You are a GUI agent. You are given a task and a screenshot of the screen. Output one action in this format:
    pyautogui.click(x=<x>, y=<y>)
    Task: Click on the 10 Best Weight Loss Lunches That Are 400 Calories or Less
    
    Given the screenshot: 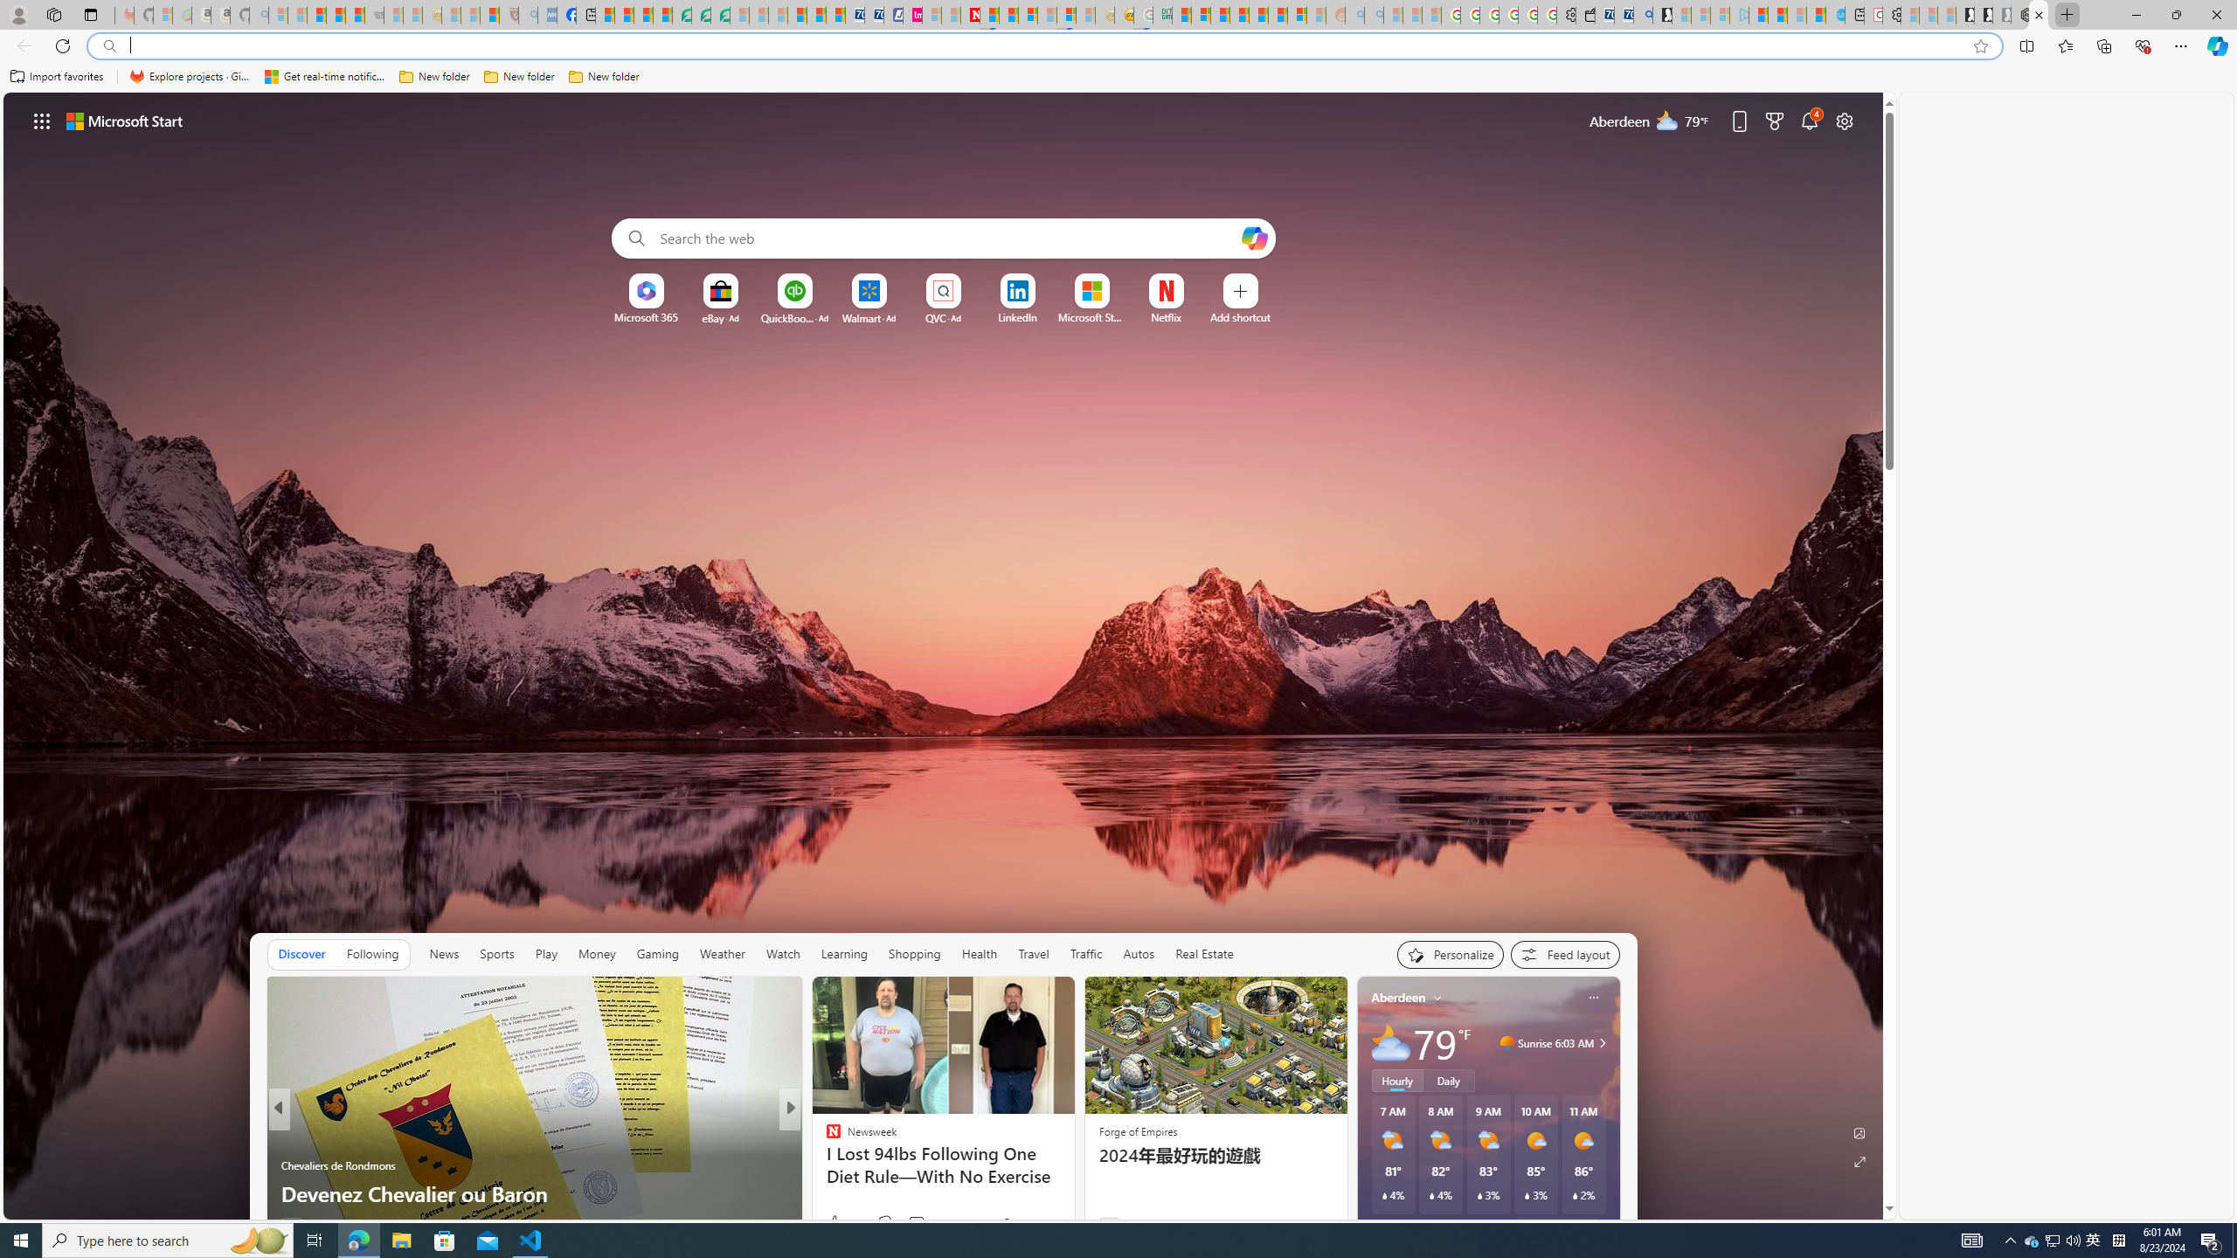 What is the action you would take?
    pyautogui.click(x=1072, y=1179)
    